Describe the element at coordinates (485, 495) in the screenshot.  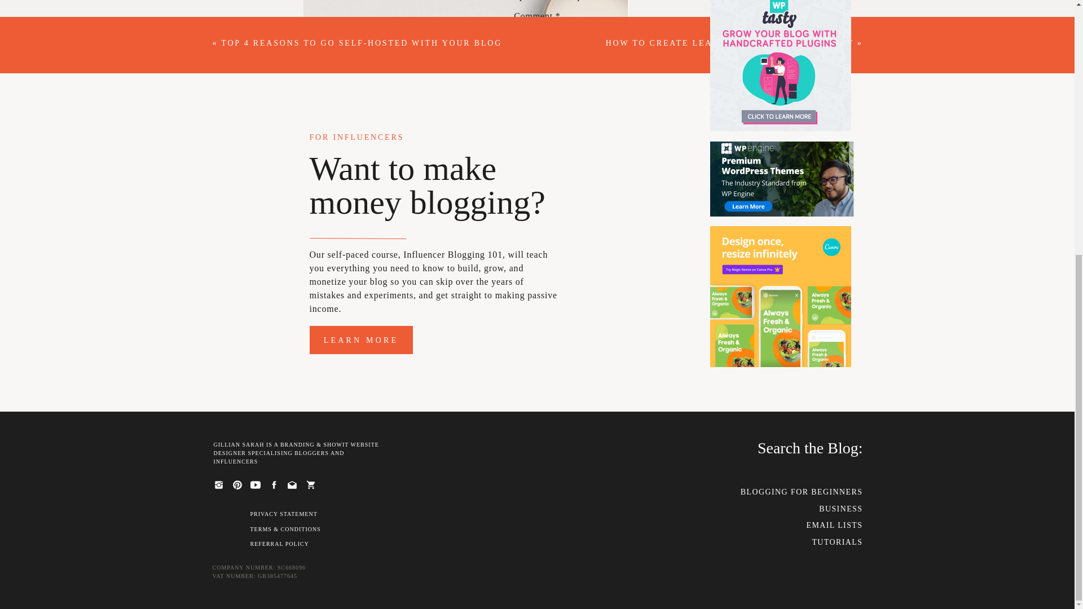
I see `Share on LinkedIn` at that location.